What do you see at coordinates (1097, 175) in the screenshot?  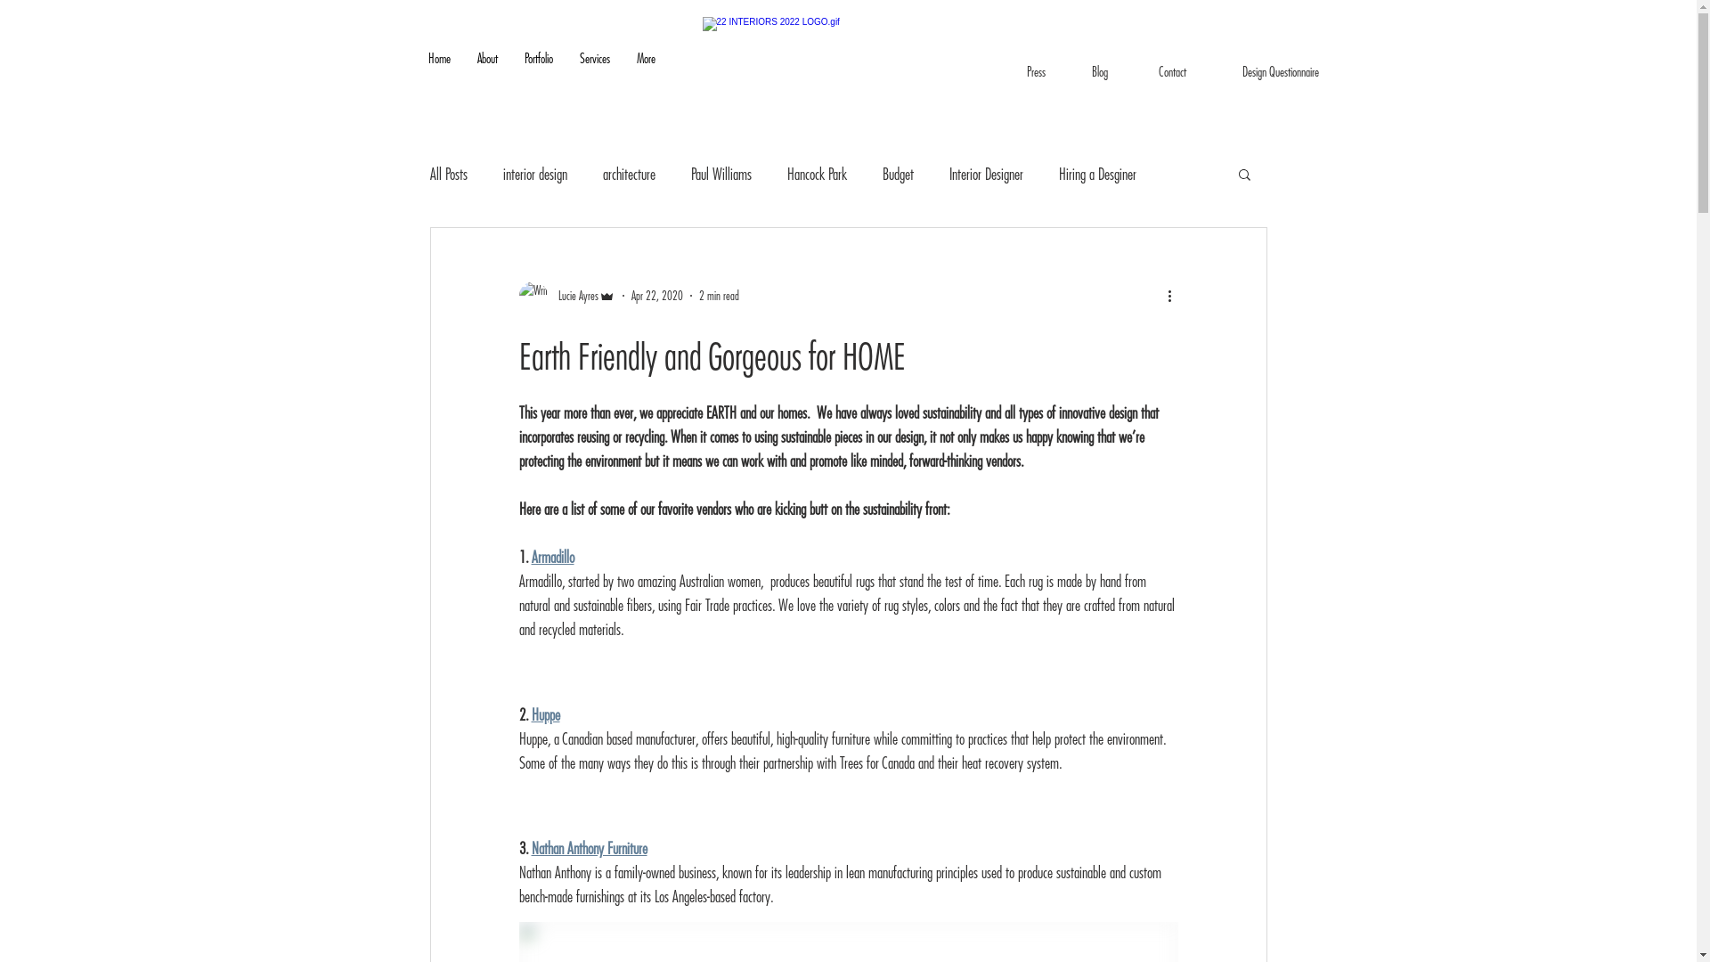 I see `Hiring a Desginer` at bounding box center [1097, 175].